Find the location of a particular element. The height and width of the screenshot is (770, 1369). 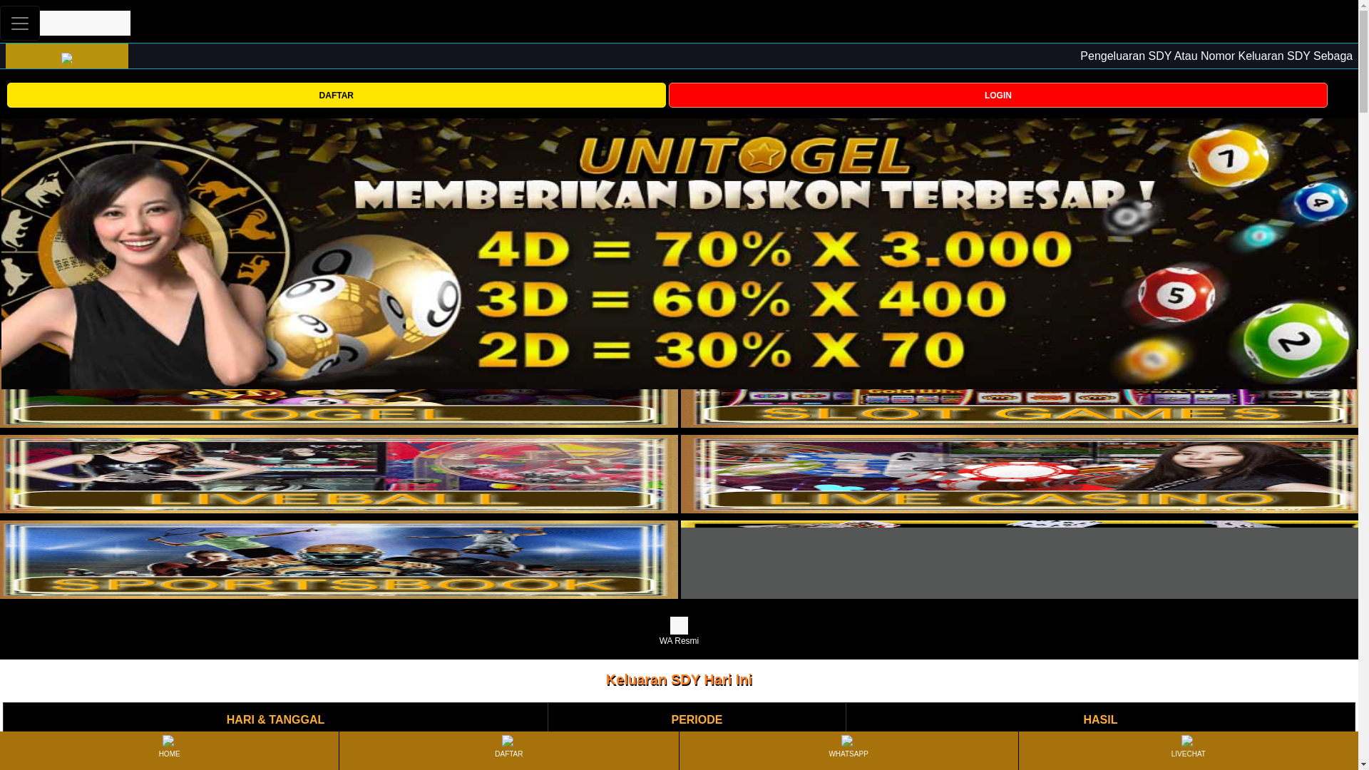

HOME is located at coordinates (168, 750).